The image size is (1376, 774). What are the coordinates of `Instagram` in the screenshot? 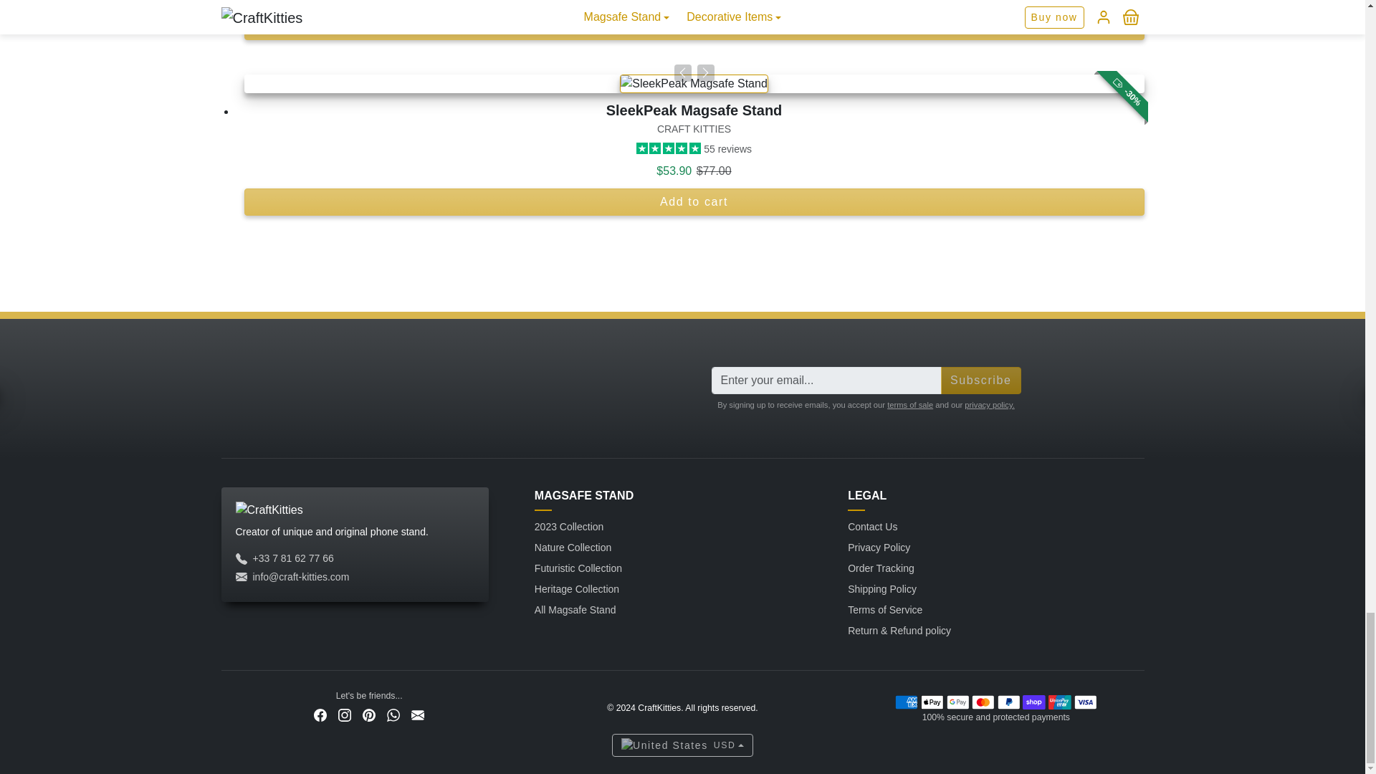 It's located at (344, 715).